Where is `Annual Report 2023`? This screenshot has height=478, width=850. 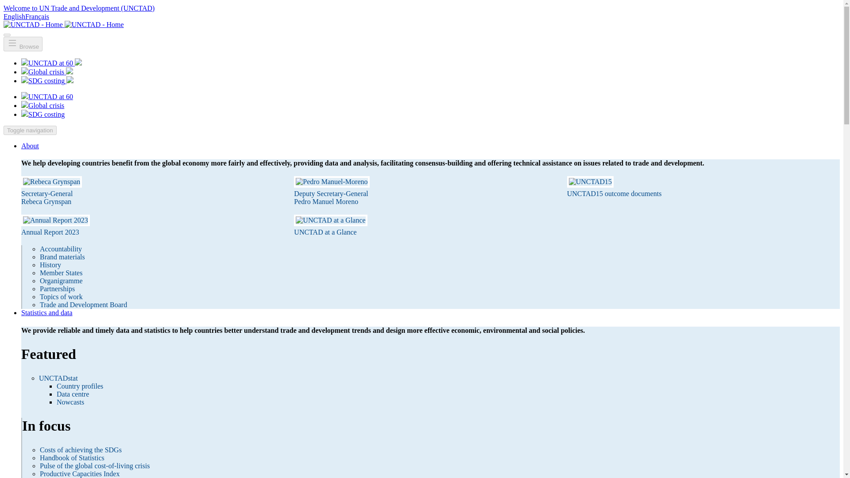 Annual Report 2023 is located at coordinates (50, 232).